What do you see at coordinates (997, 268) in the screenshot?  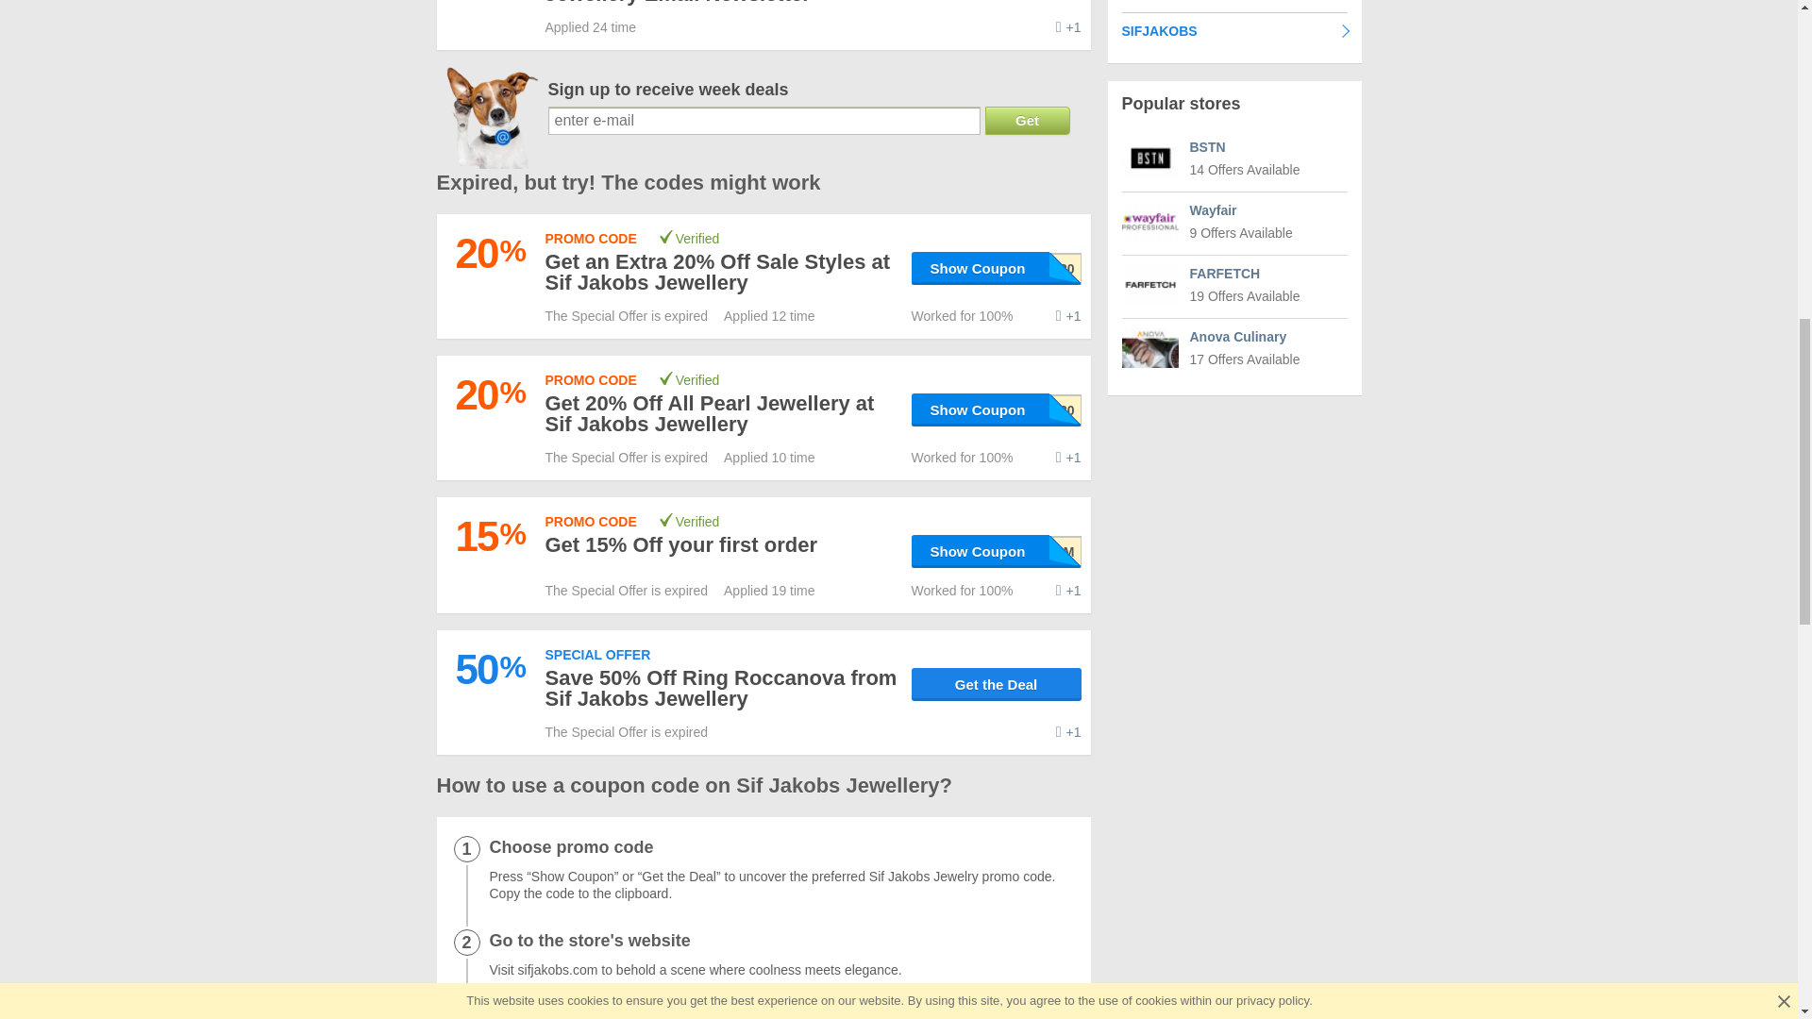 I see `Show Coupon` at bounding box center [997, 268].